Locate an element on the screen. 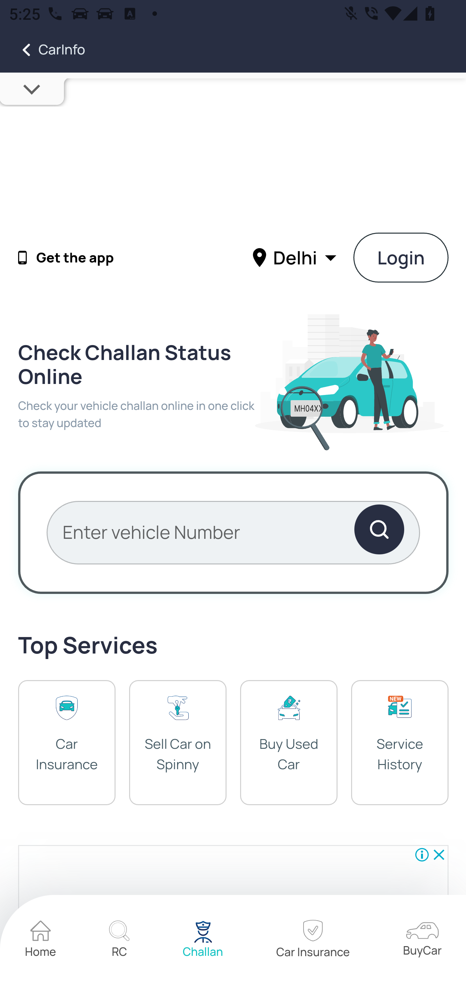 This screenshot has height=985, width=466. Delhi is located at coordinates (296, 257).